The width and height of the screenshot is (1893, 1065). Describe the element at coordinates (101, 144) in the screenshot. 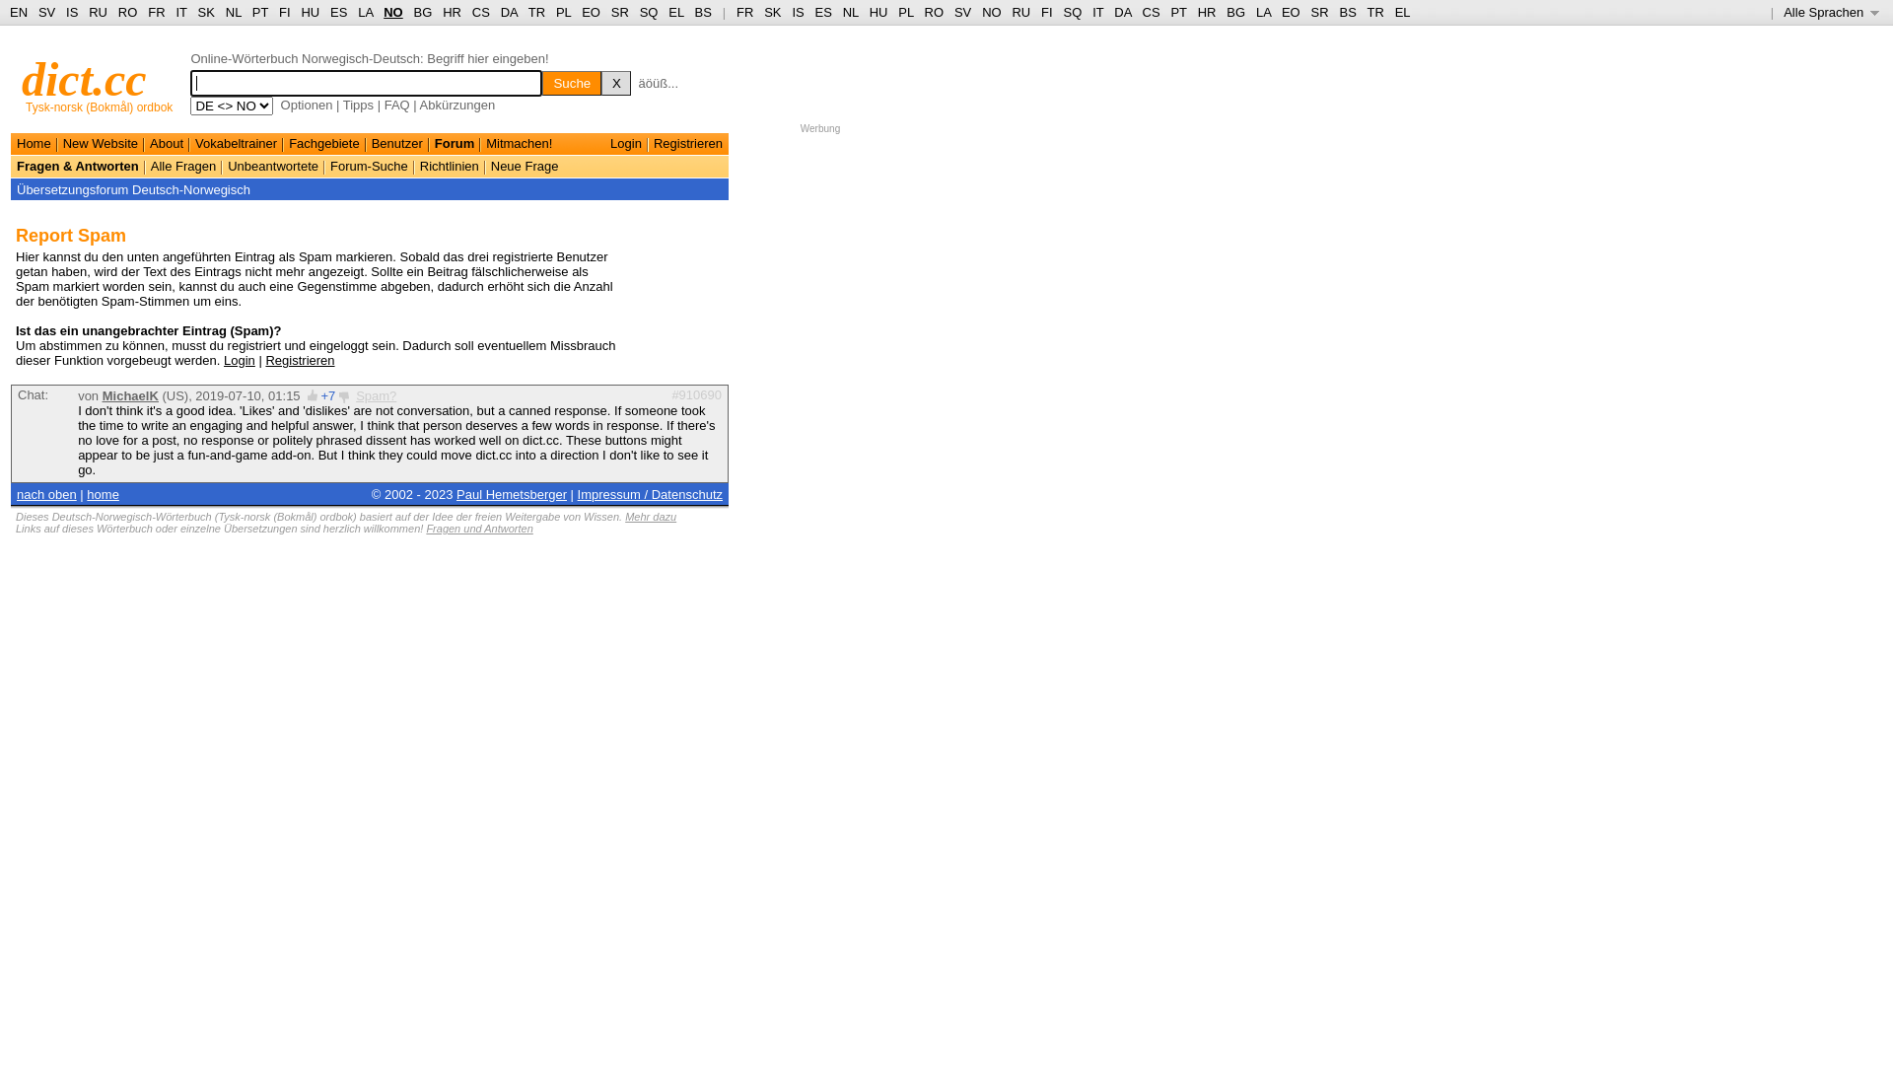

I see `New Website` at that location.